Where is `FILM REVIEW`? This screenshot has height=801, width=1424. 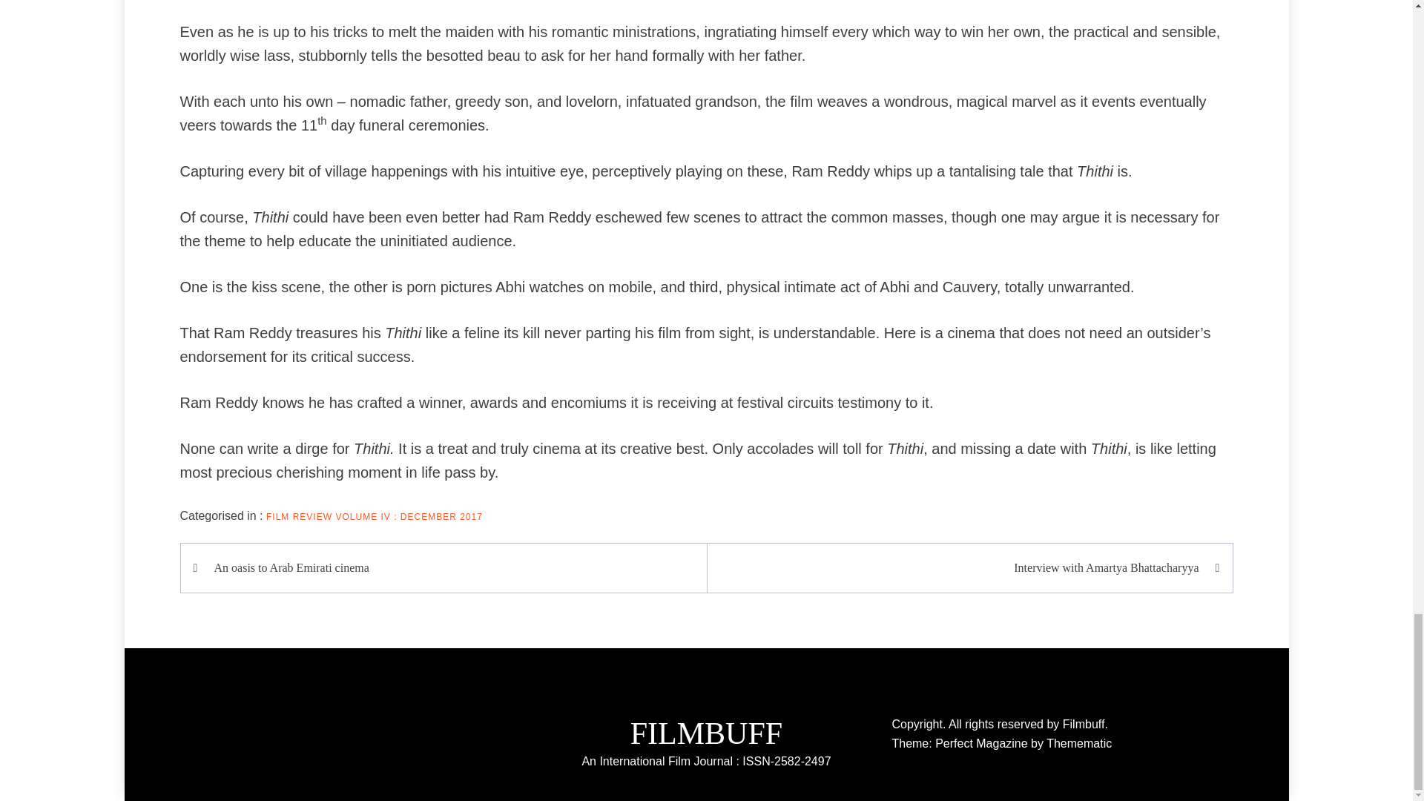 FILM REVIEW is located at coordinates (299, 517).